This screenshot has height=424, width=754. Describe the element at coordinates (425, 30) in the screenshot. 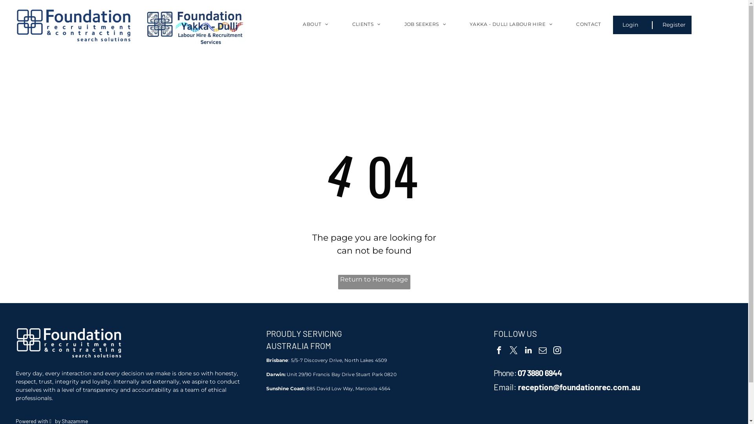

I see `JOB SEEKERS` at that location.